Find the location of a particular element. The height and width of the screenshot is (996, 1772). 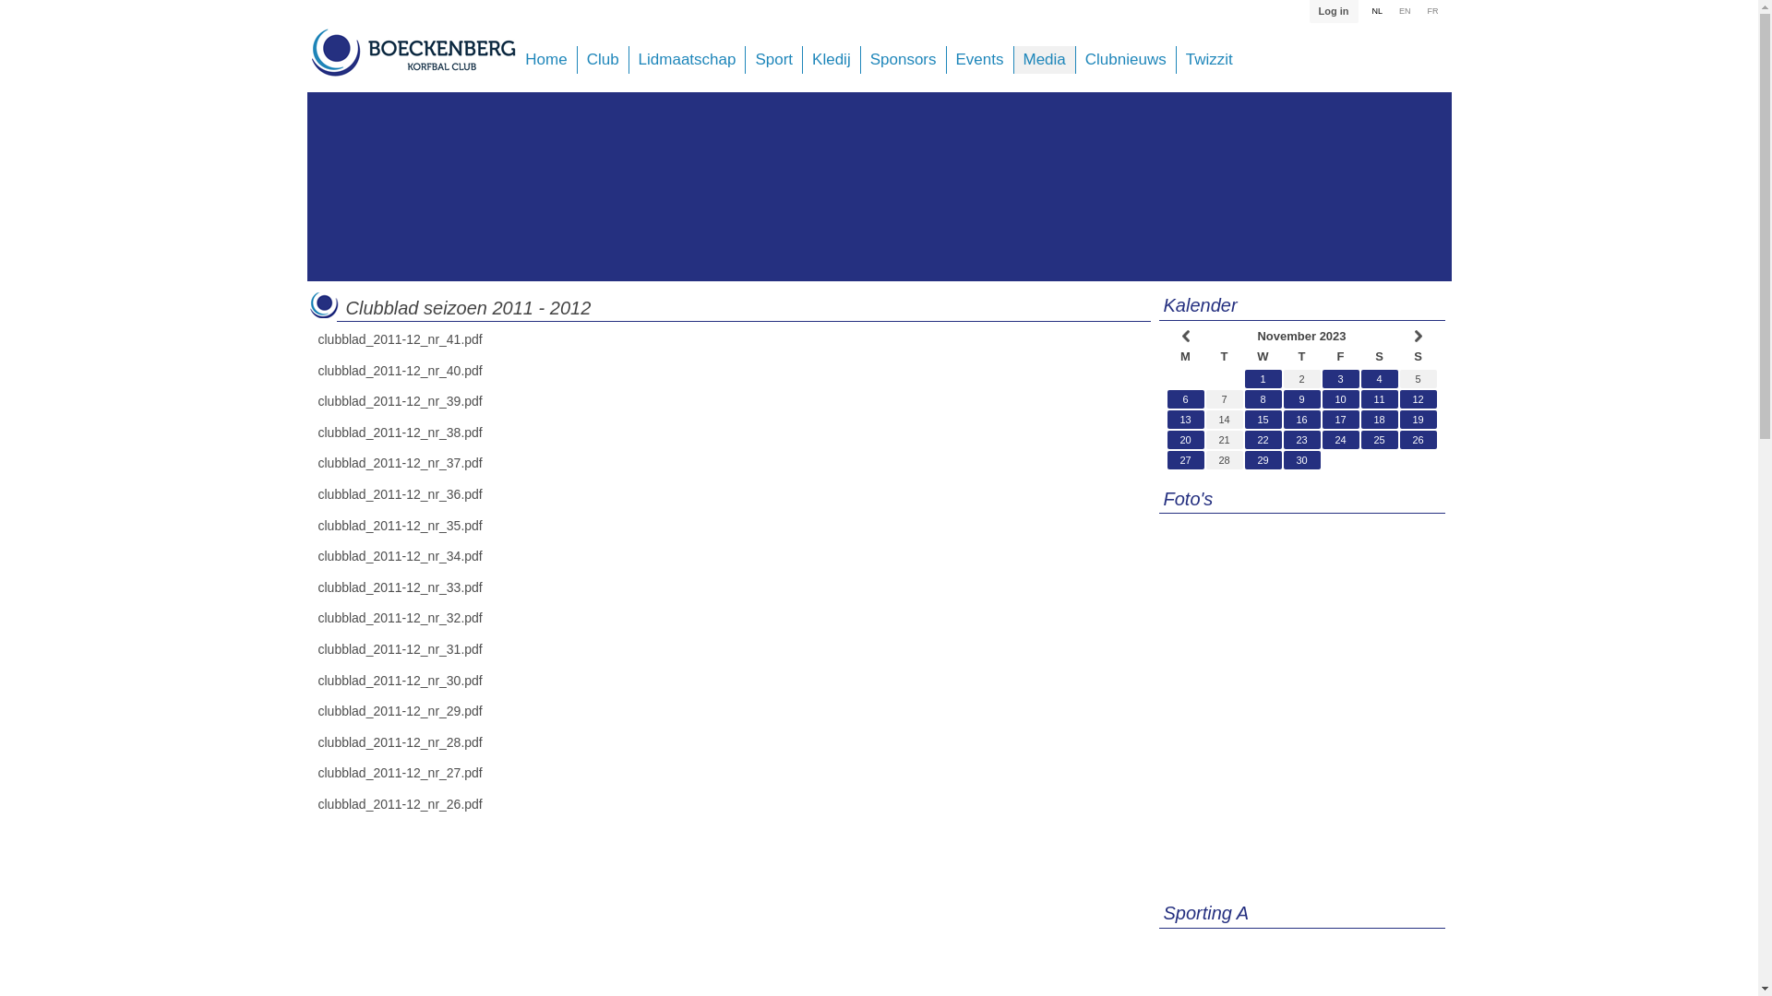

18 is located at coordinates (1379, 420).